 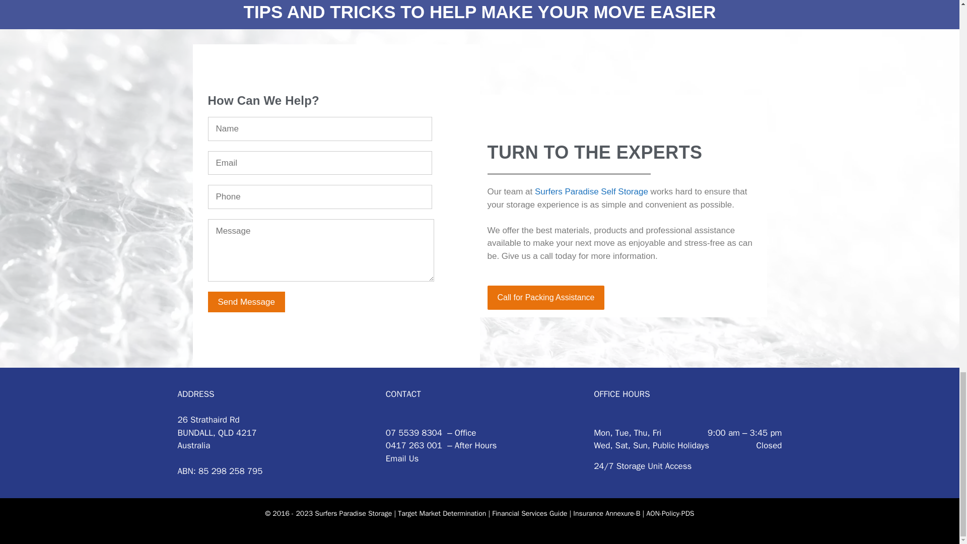 What do you see at coordinates (546, 297) in the screenshot?
I see `Call for Packing Assistance` at bounding box center [546, 297].